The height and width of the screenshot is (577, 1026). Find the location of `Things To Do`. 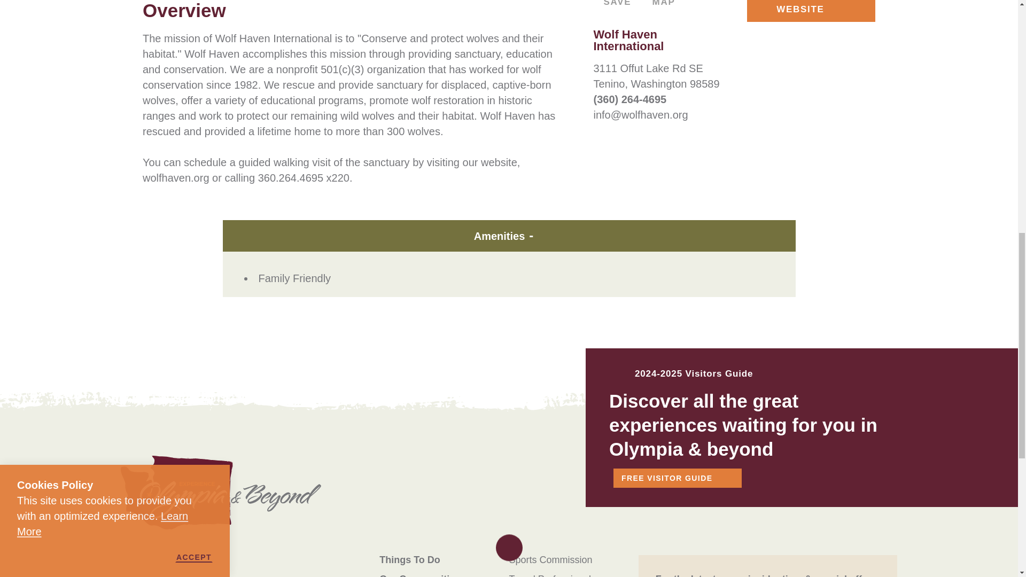

Things To Do is located at coordinates (409, 560).